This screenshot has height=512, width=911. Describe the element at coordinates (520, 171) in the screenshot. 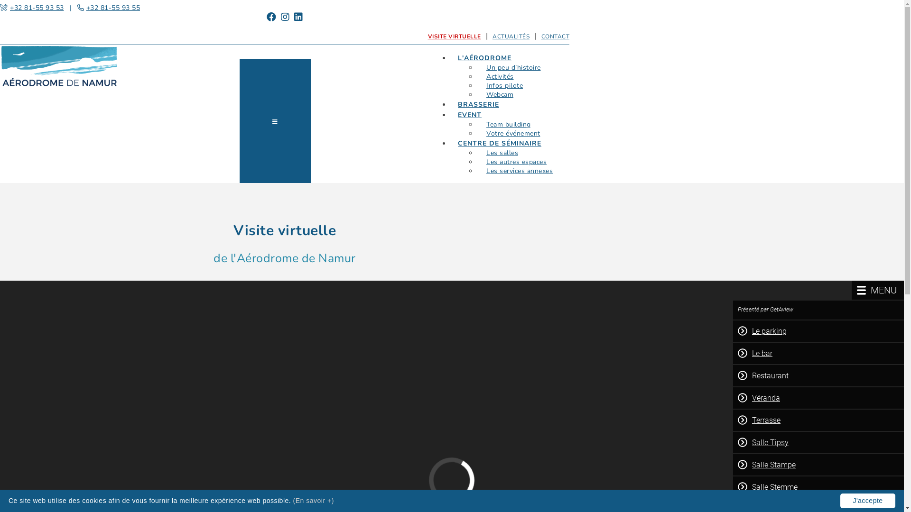

I see `Les services annexes` at that location.